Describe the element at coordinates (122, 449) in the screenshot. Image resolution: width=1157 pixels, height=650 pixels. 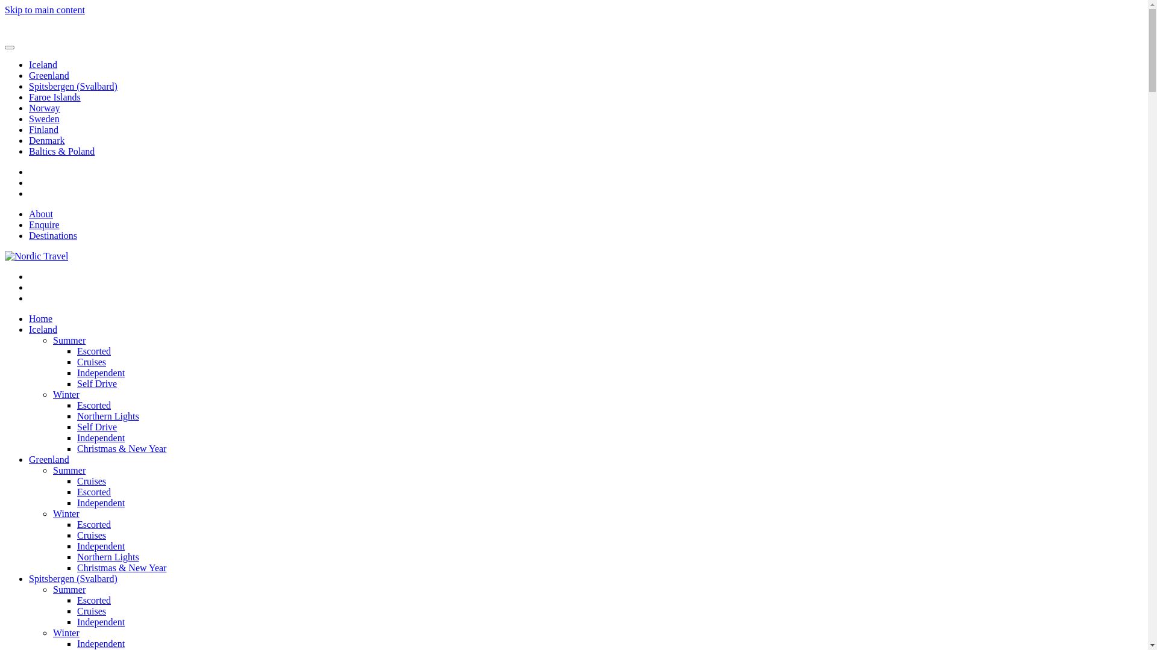
I see `Christmas & New Year` at that location.